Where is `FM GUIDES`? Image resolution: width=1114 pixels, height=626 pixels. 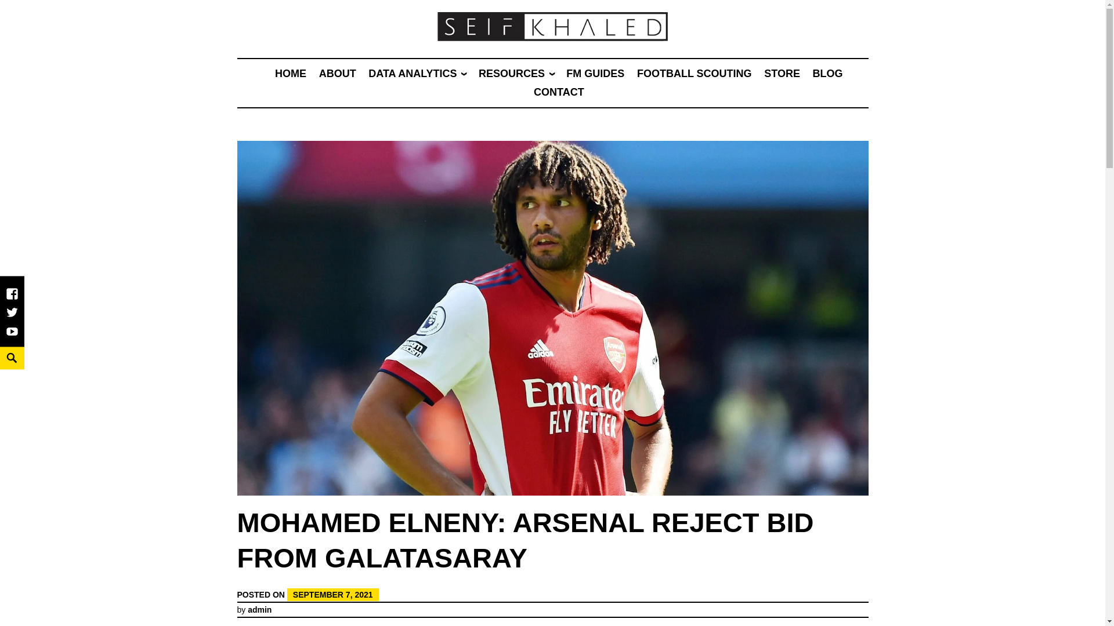 FM GUIDES is located at coordinates (595, 73).